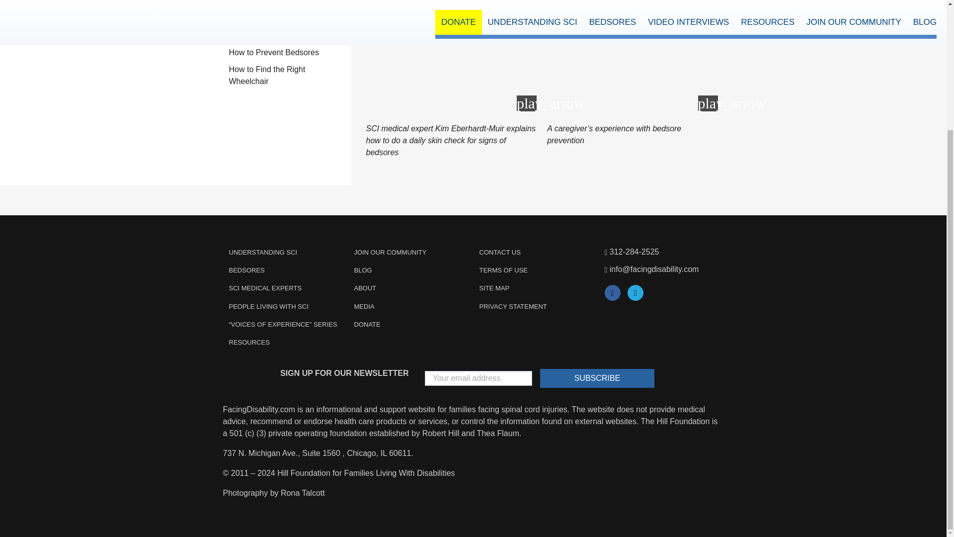 The width and height of the screenshot is (954, 537). What do you see at coordinates (287, 19) in the screenshot?
I see `Bedsore Treatment` at bounding box center [287, 19].